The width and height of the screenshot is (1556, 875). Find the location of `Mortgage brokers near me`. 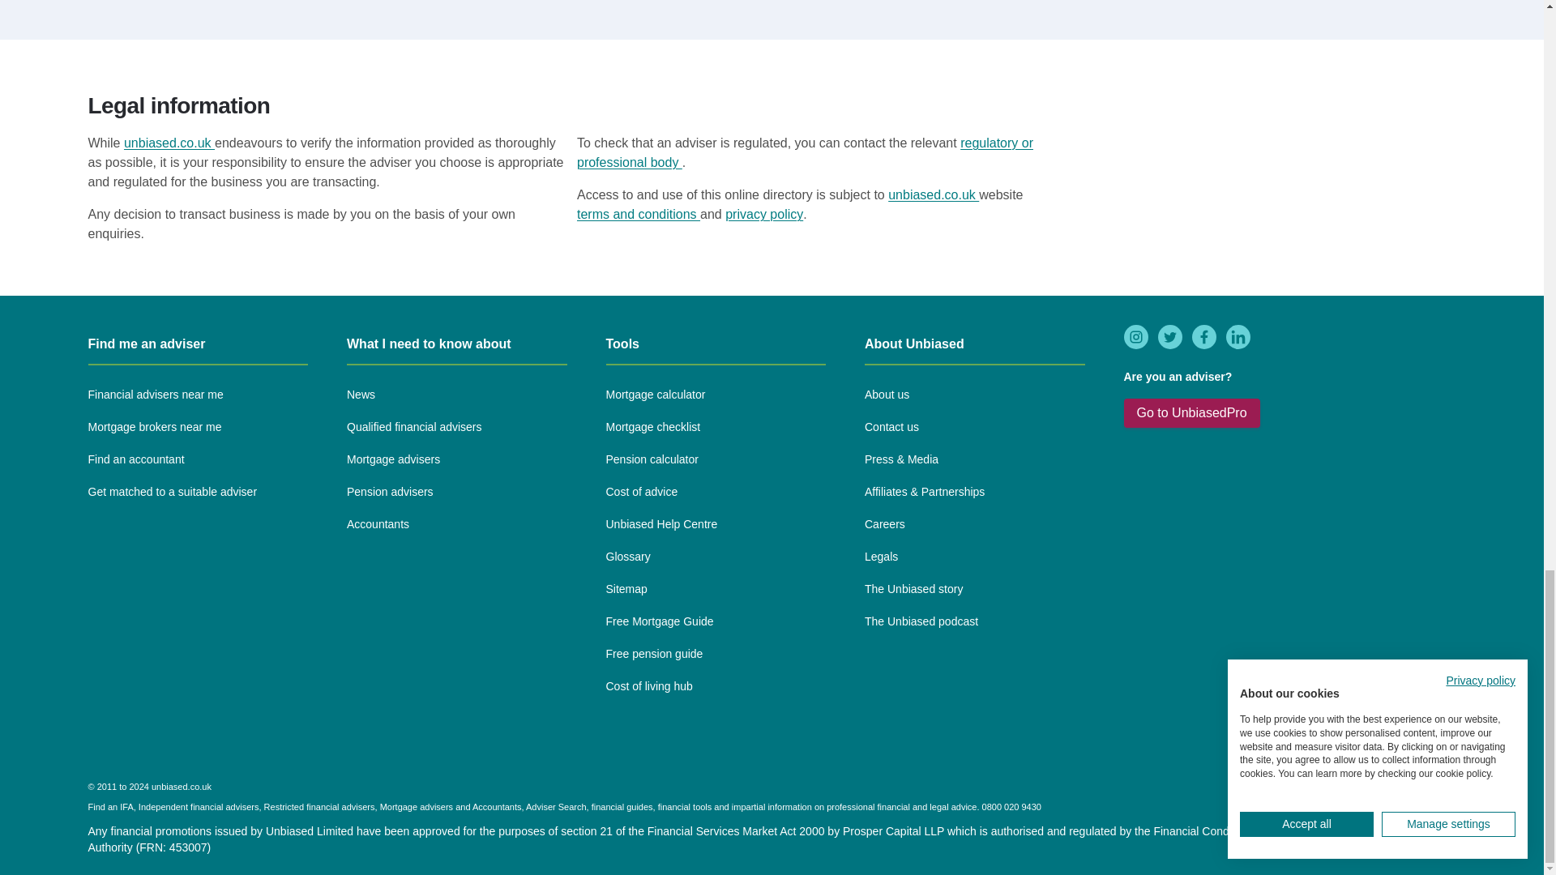

Mortgage brokers near me is located at coordinates (154, 428).